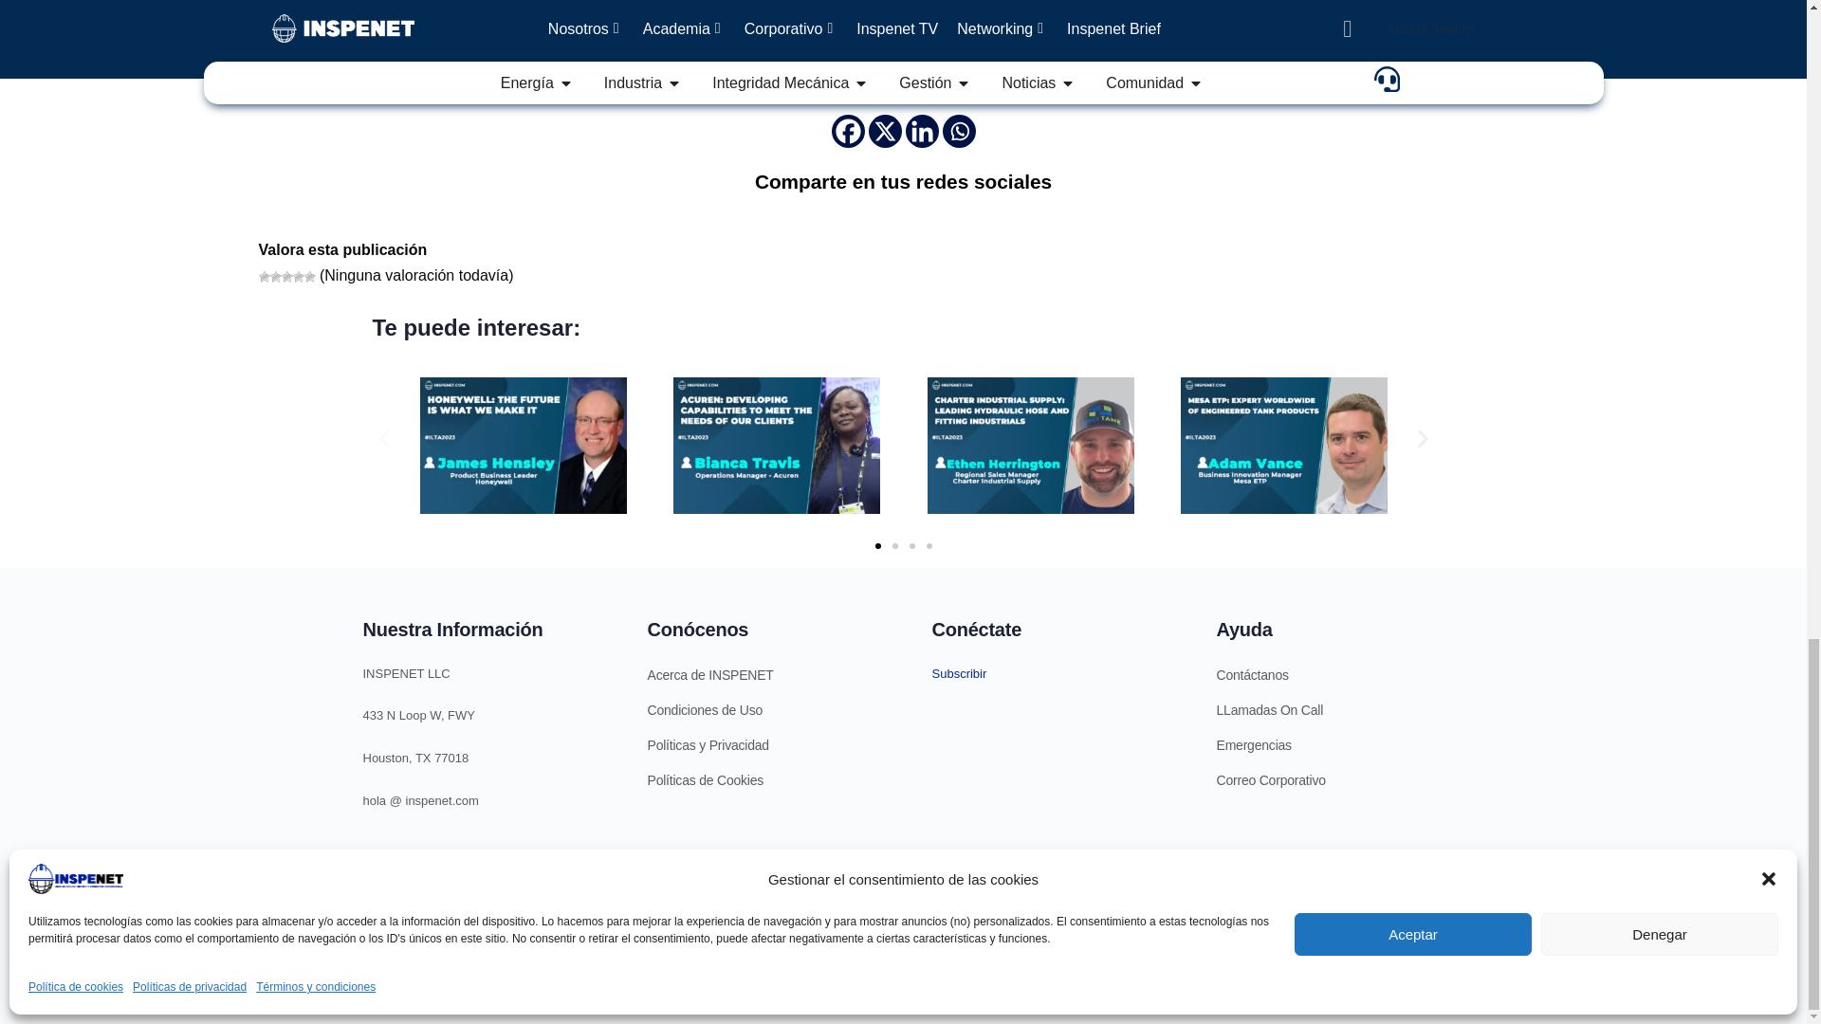  I want to click on 5 estrellas, so click(309, 277).